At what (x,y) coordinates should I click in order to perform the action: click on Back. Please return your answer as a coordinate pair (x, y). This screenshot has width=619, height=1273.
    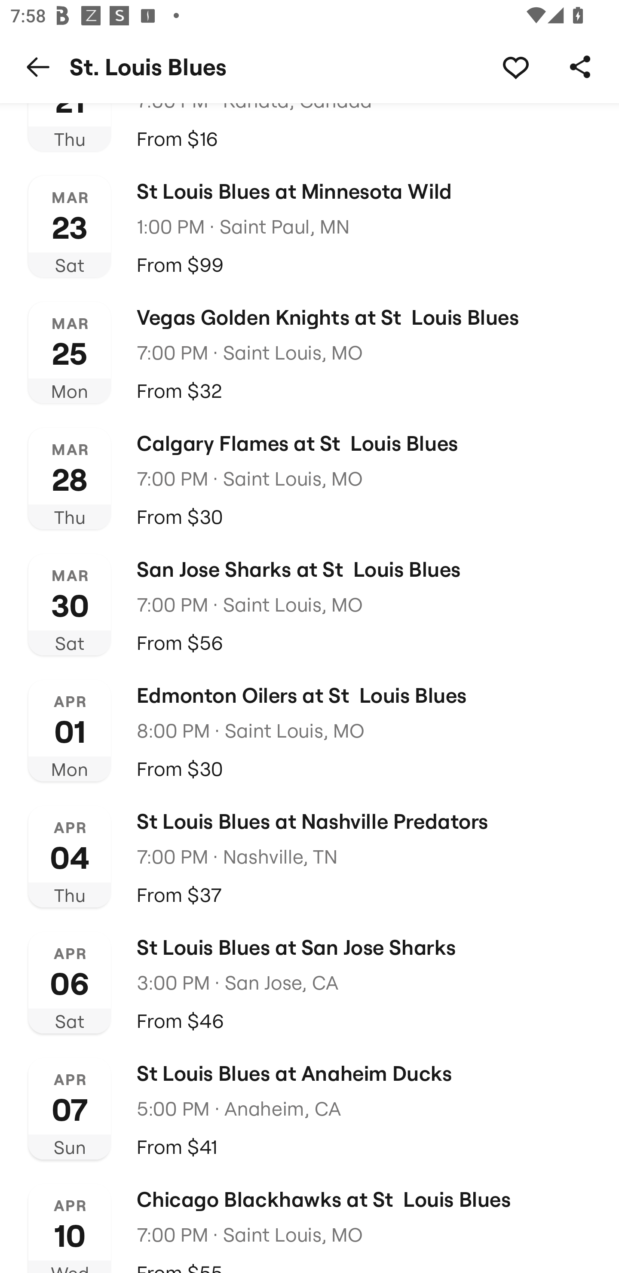
    Looking at the image, I should click on (38, 66).